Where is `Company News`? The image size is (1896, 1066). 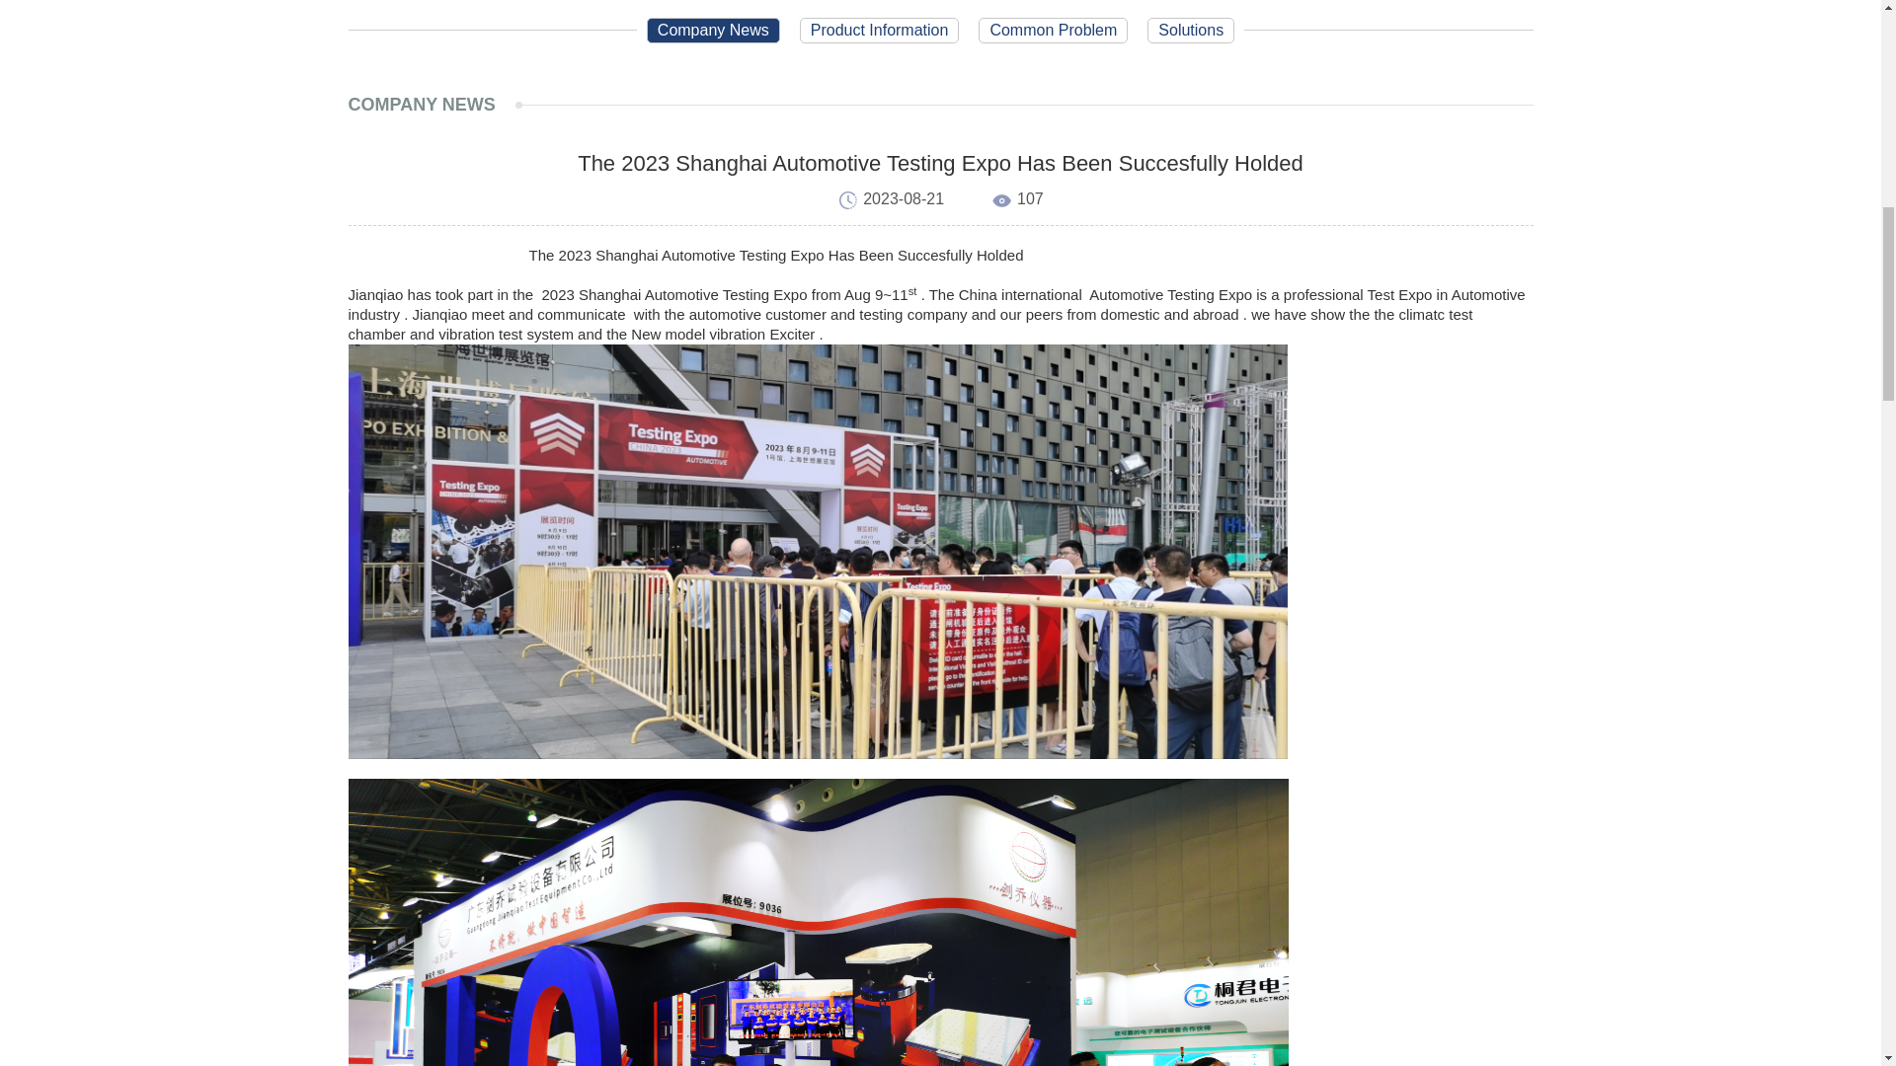 Company News is located at coordinates (713, 31).